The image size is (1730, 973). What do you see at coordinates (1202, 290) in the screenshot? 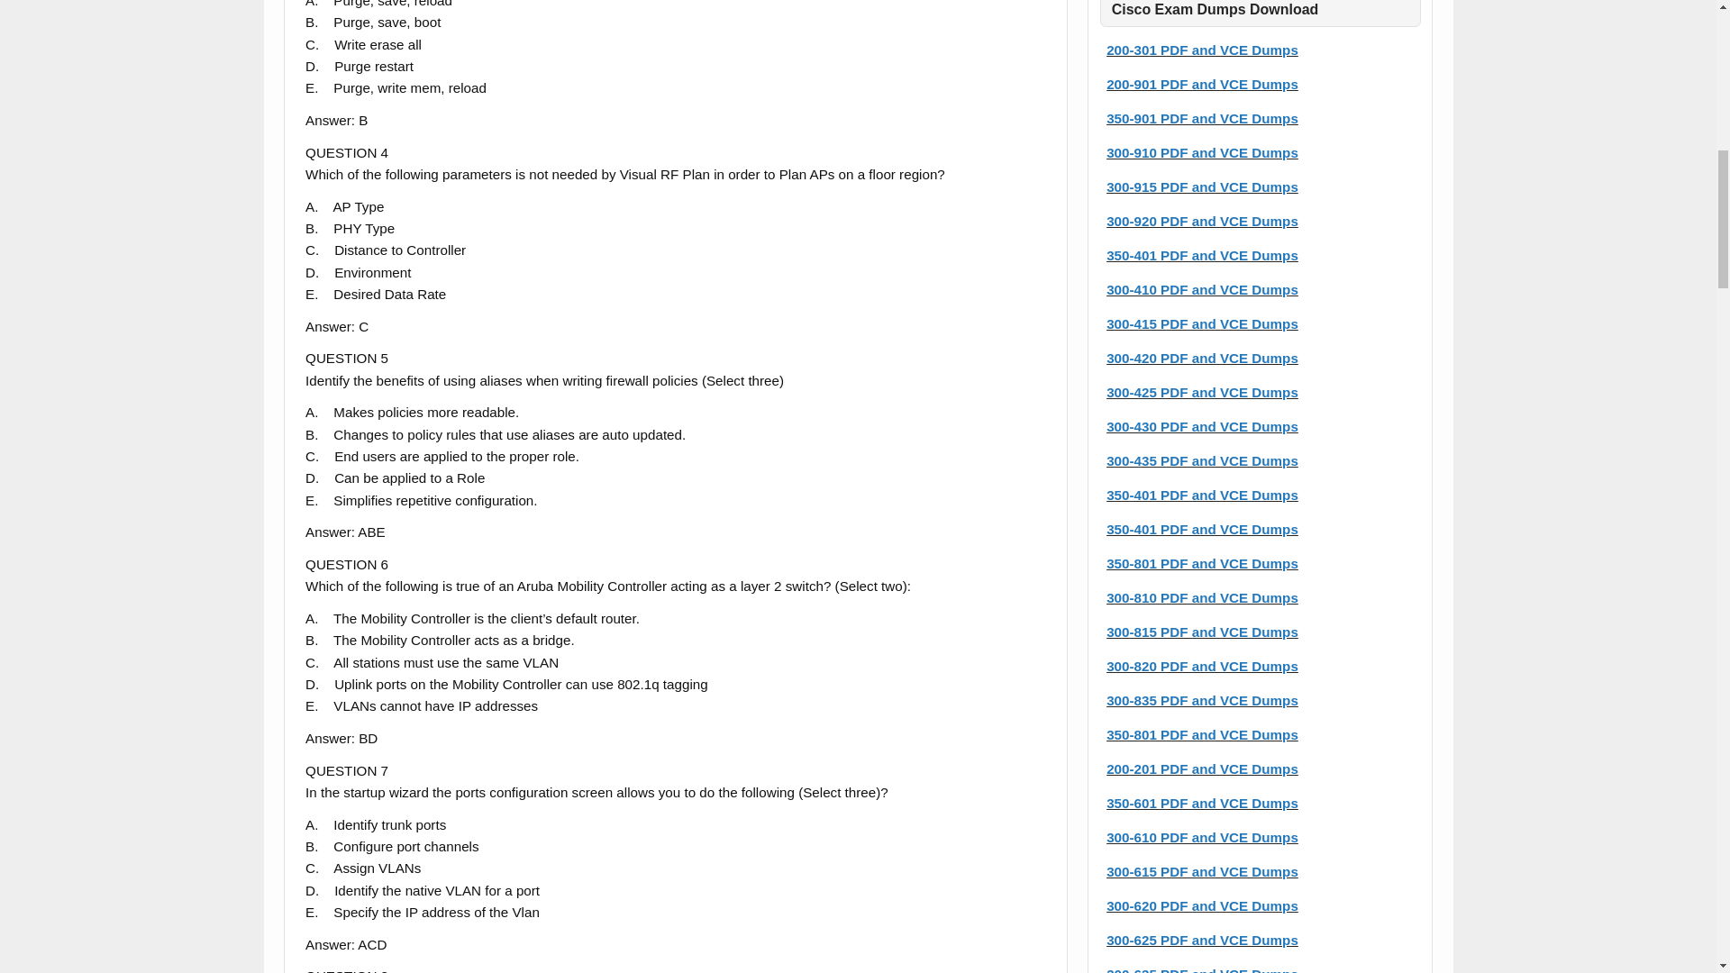
I see `300-410 PDF and VCE Dumps` at bounding box center [1202, 290].